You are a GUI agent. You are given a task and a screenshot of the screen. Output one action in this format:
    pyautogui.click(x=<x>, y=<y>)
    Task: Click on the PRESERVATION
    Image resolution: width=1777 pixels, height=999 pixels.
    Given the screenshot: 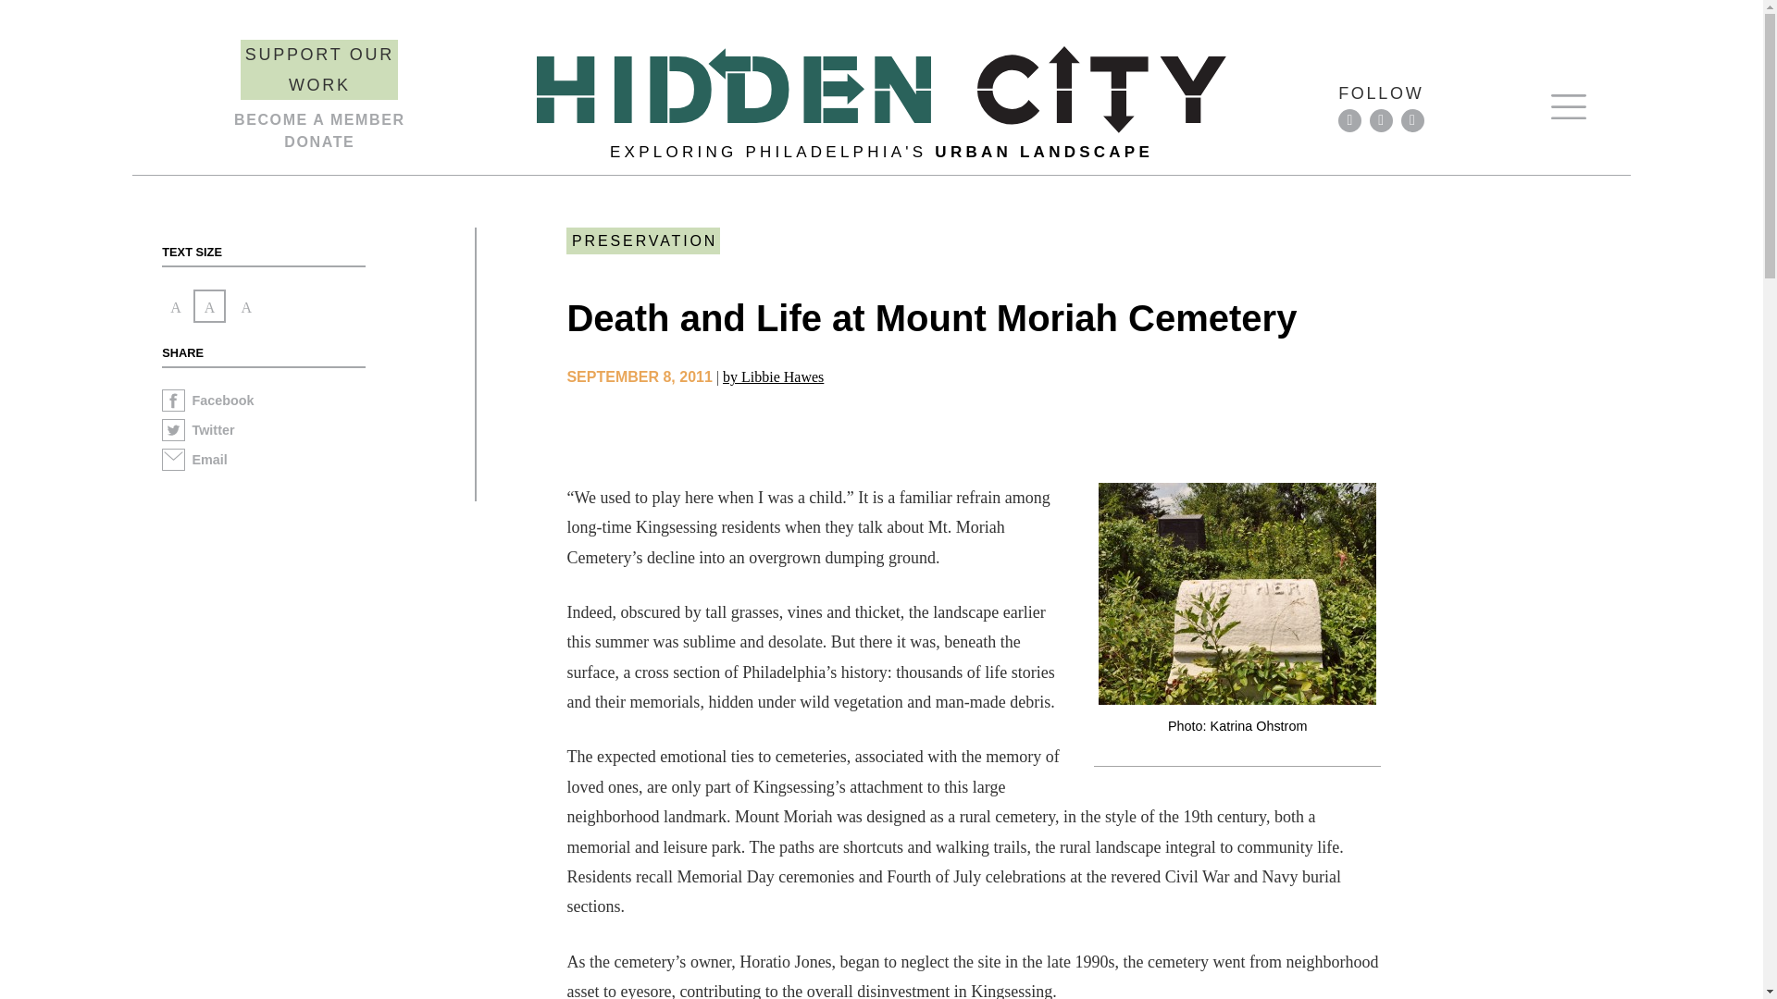 What is the action you would take?
    pyautogui.click(x=642, y=240)
    